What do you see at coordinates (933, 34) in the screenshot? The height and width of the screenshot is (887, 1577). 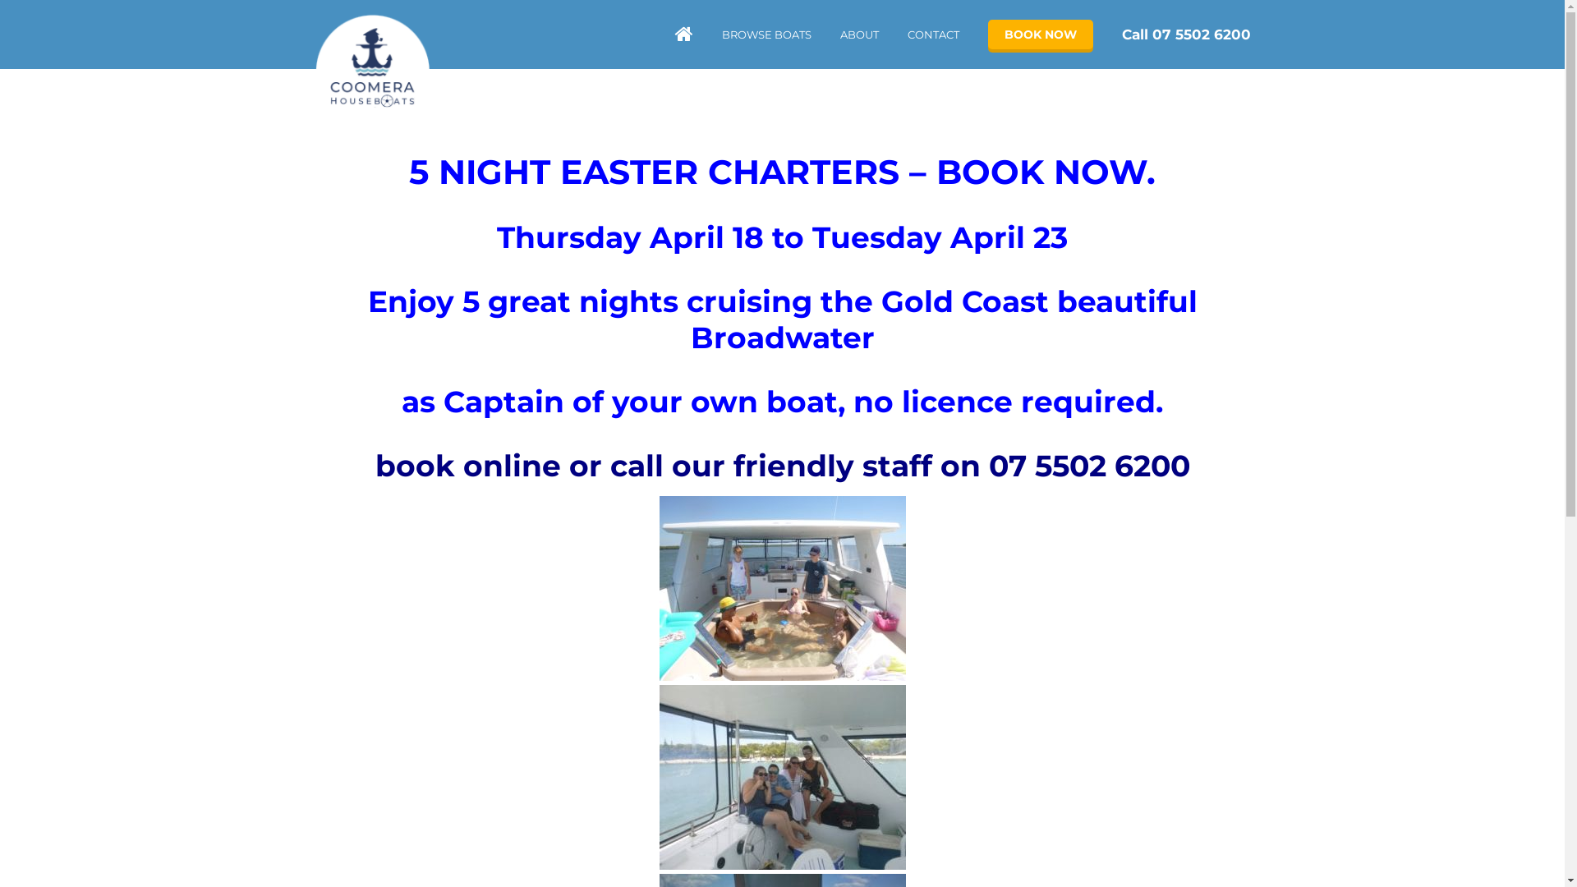 I see `CONTACT` at bounding box center [933, 34].